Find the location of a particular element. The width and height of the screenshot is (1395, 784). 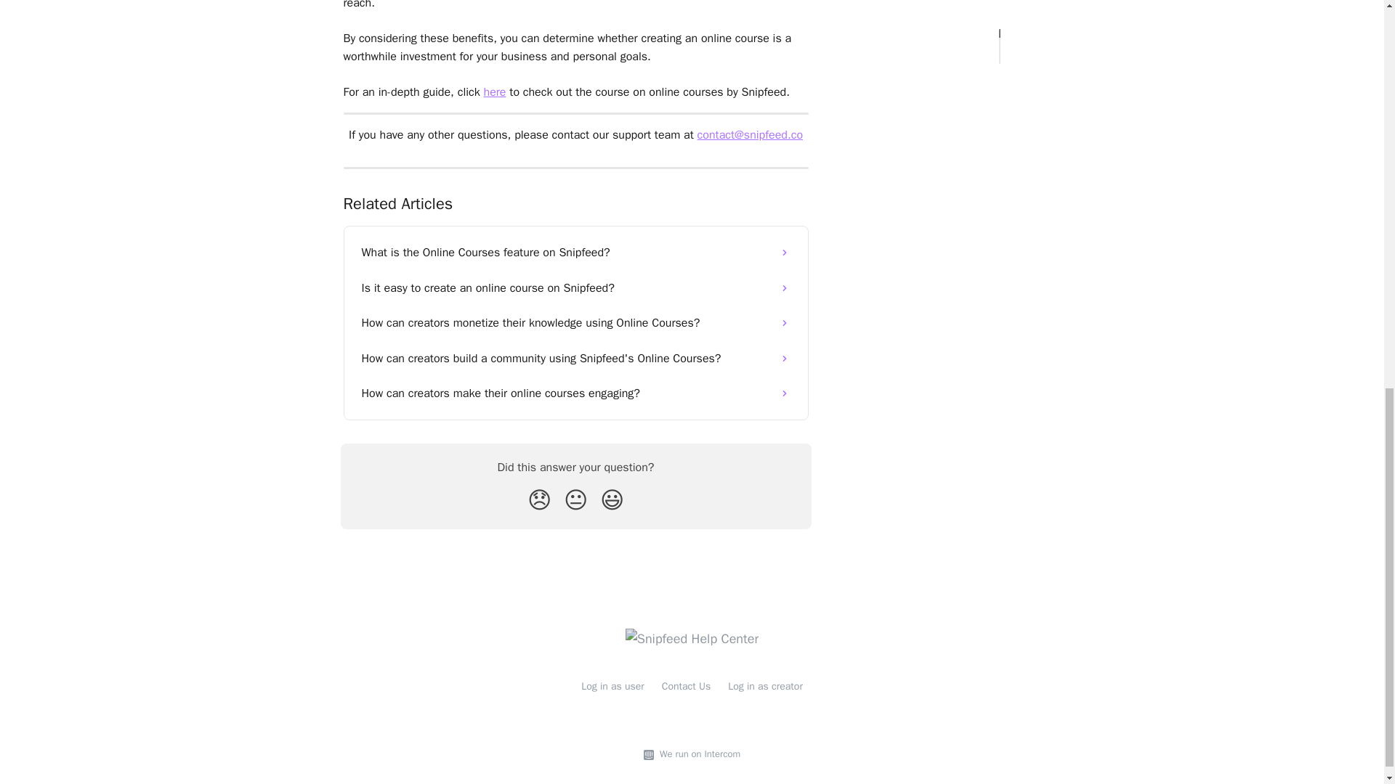

What is the Online Courses feature on Snipfeed? is located at coordinates (575, 253).